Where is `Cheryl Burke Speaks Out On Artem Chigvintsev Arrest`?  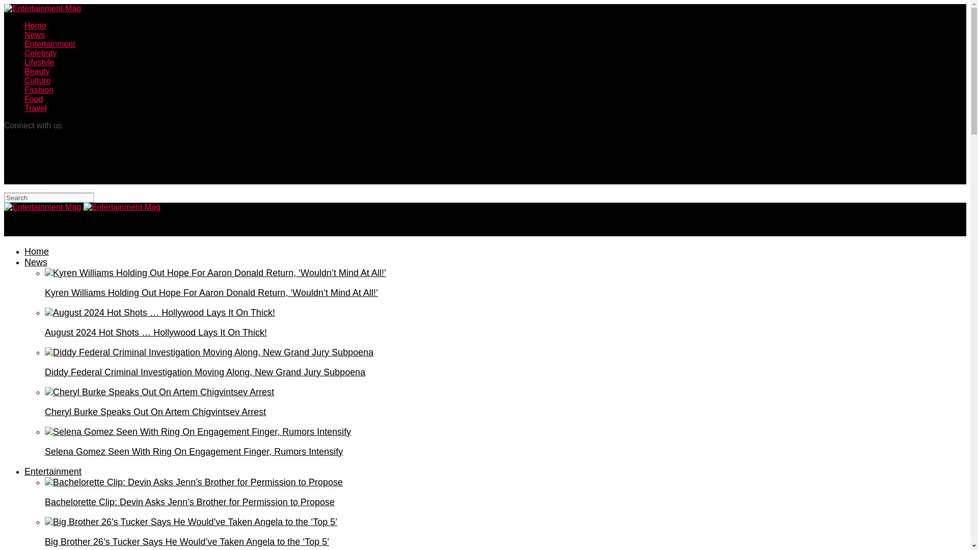
Cheryl Burke Speaks Out On Artem Chigvintsev Arrest is located at coordinates (159, 392).